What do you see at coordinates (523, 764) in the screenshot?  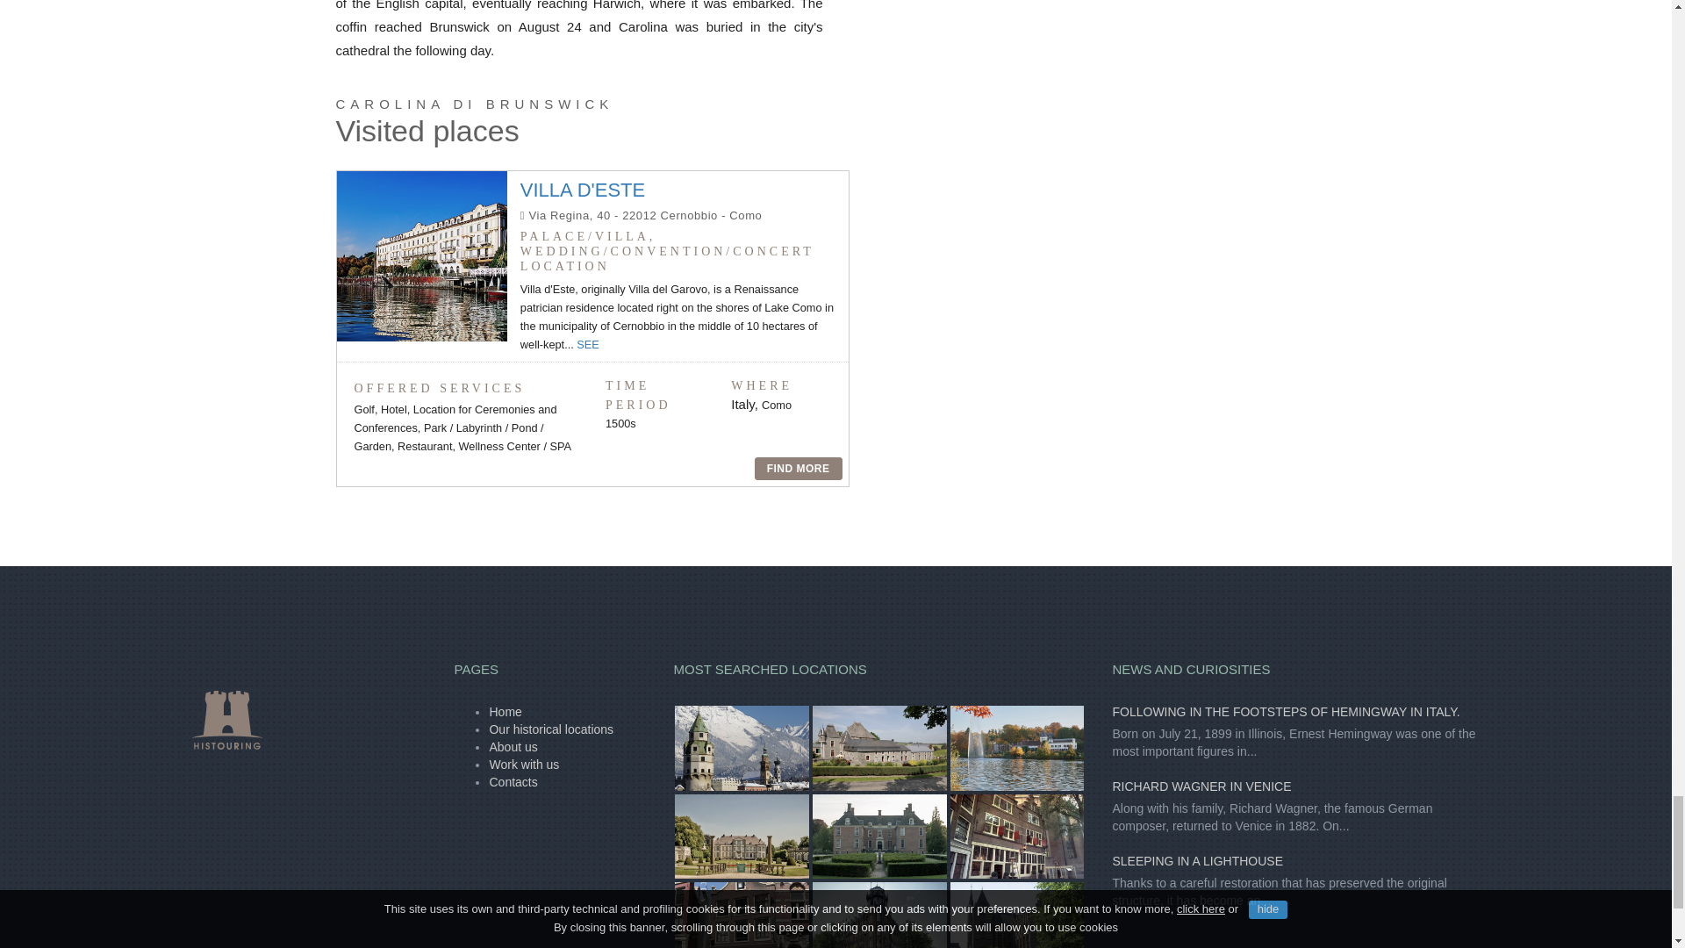 I see `Work with us` at bounding box center [523, 764].